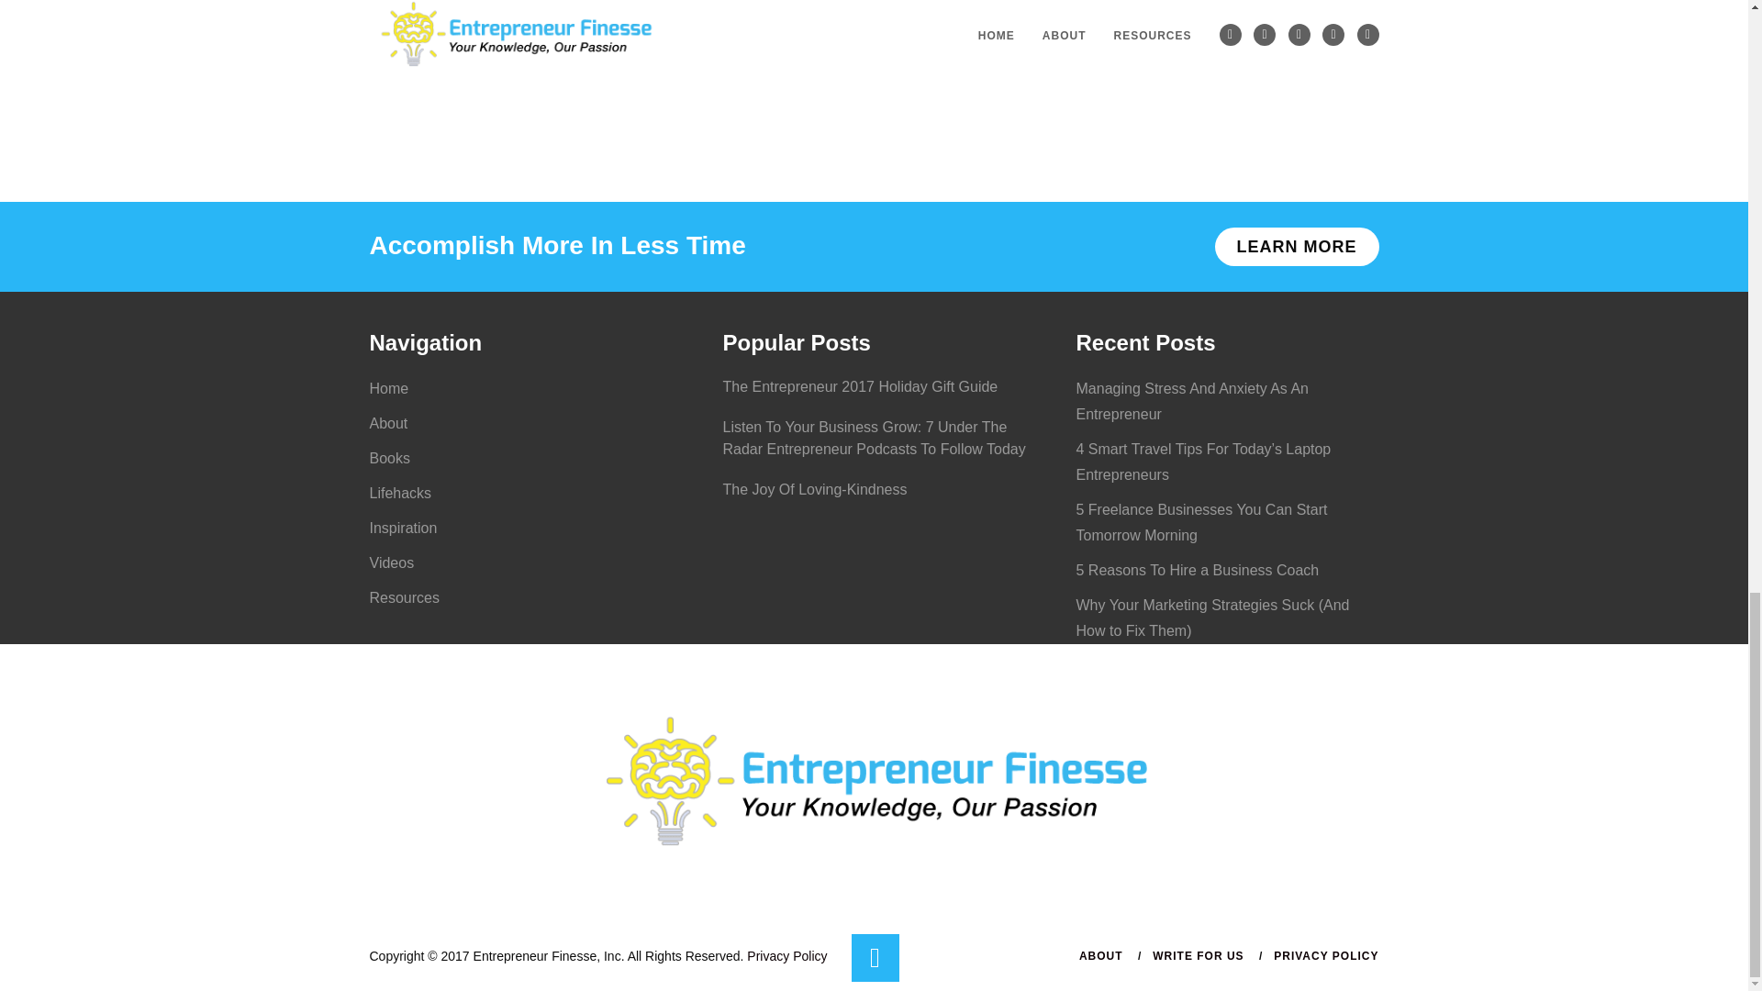  Describe the element at coordinates (387, 422) in the screenshot. I see `About` at that location.